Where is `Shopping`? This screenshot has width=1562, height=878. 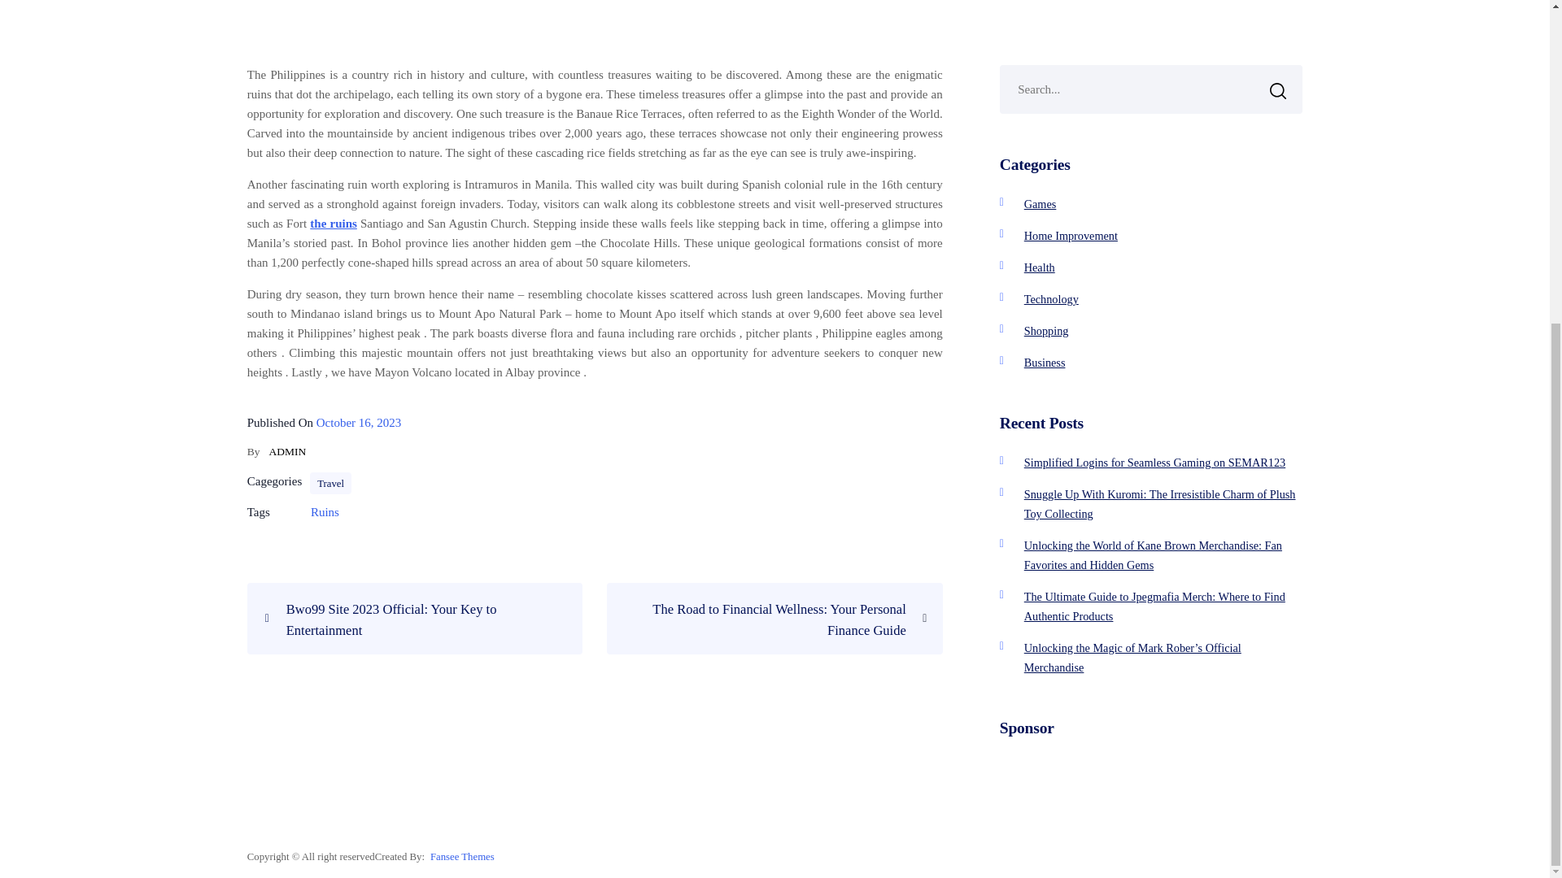
Shopping is located at coordinates (1046, 330).